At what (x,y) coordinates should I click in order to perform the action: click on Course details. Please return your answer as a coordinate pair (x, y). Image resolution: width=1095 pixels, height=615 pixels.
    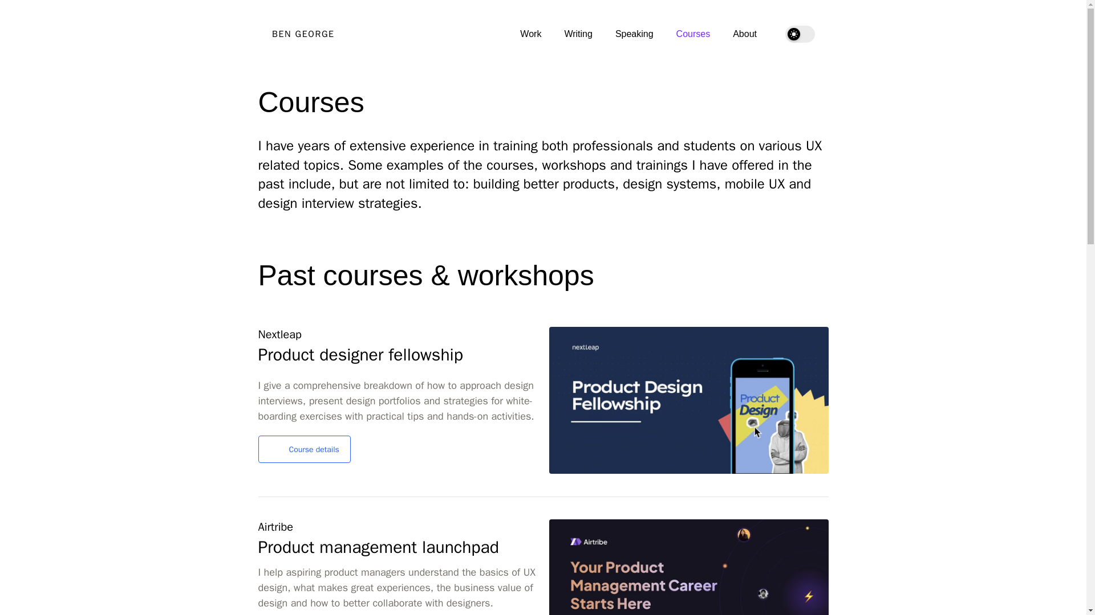
    Looking at the image, I should click on (303, 449).